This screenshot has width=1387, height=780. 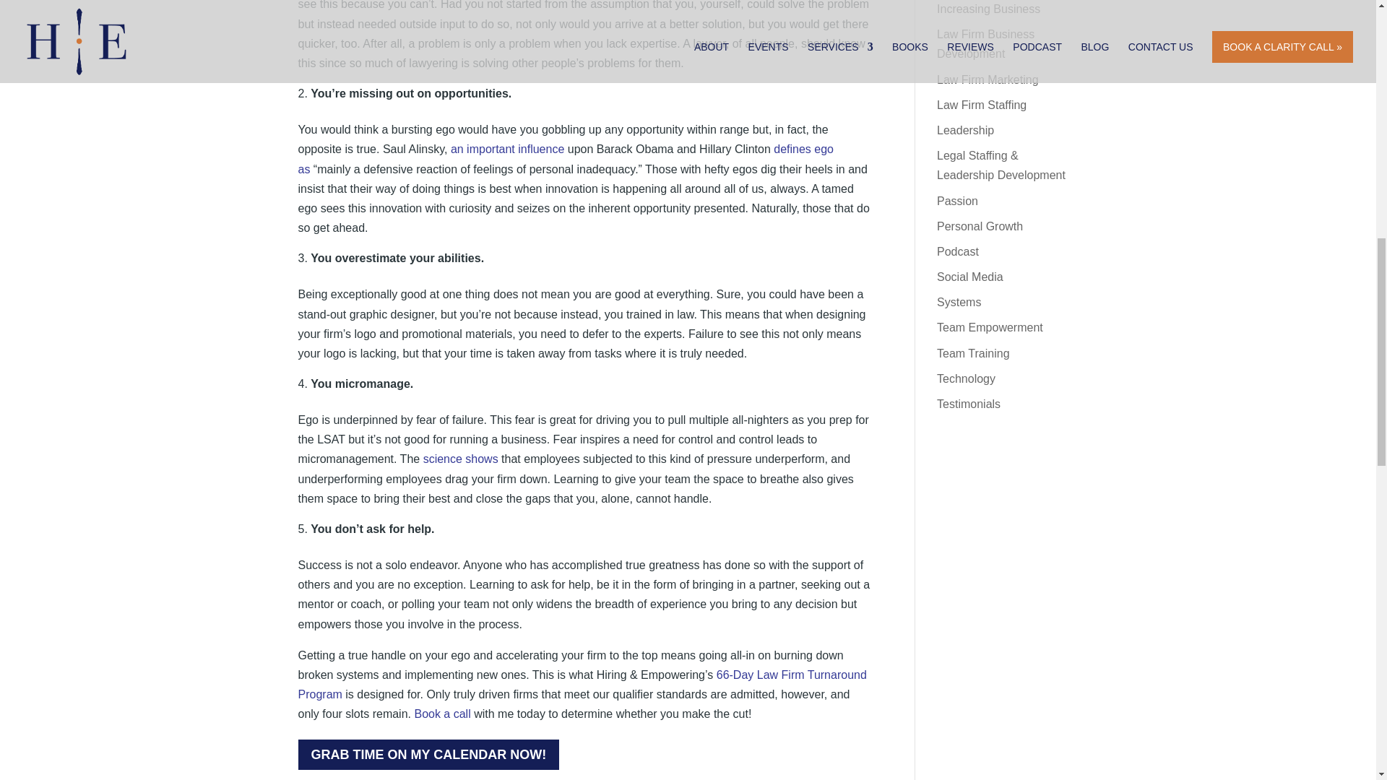 I want to click on GRAB TIME ON MY CALENDAR NOW!, so click(x=428, y=754).